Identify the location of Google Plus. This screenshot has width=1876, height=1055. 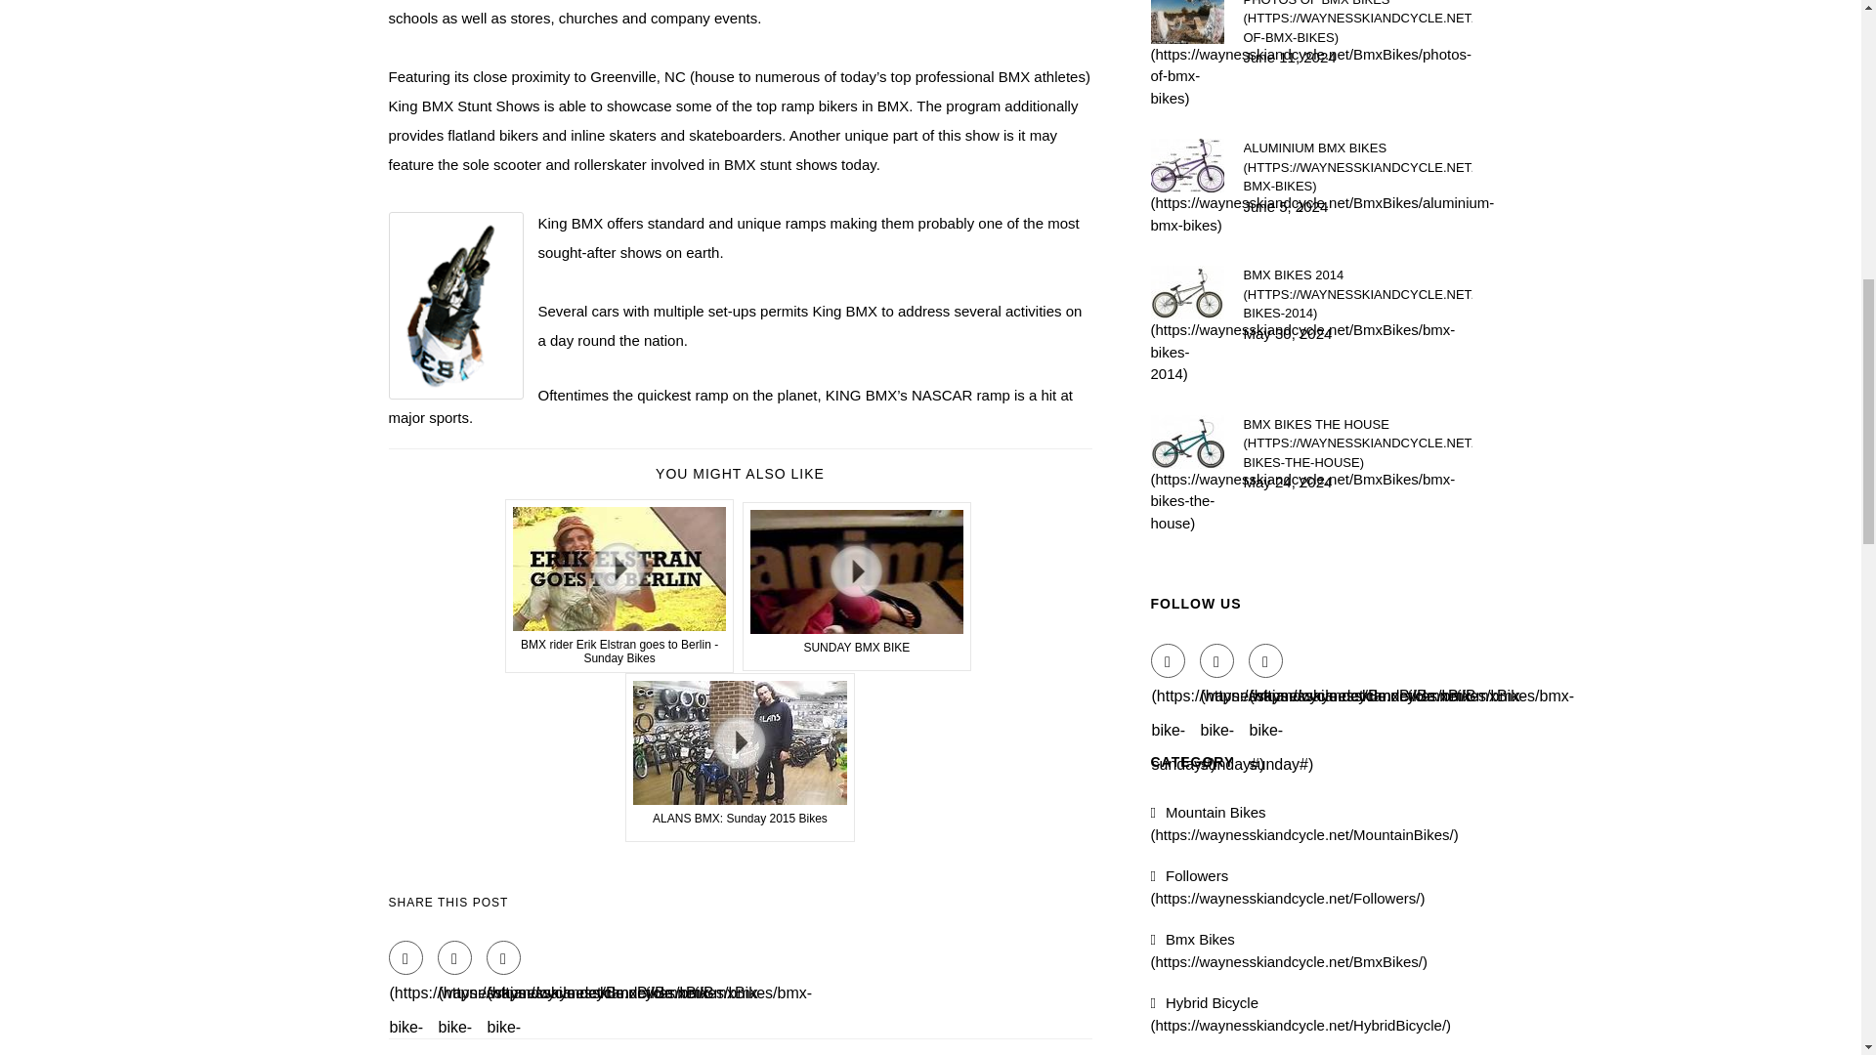
(503, 957).